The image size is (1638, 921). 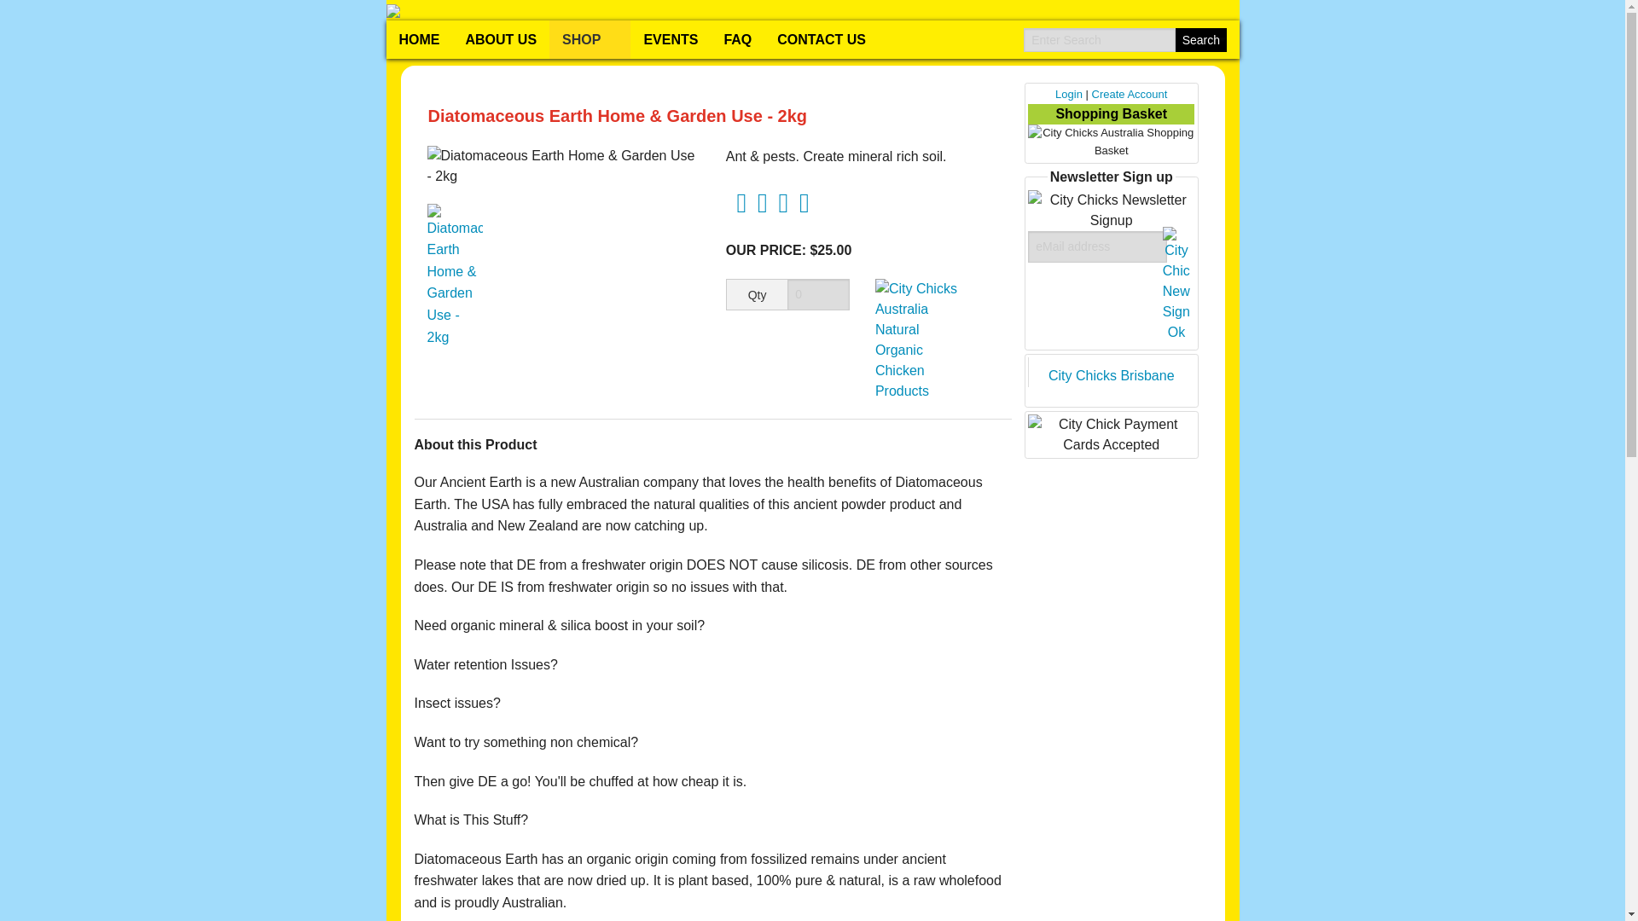 I want to click on SHOP, so click(x=590, y=39).